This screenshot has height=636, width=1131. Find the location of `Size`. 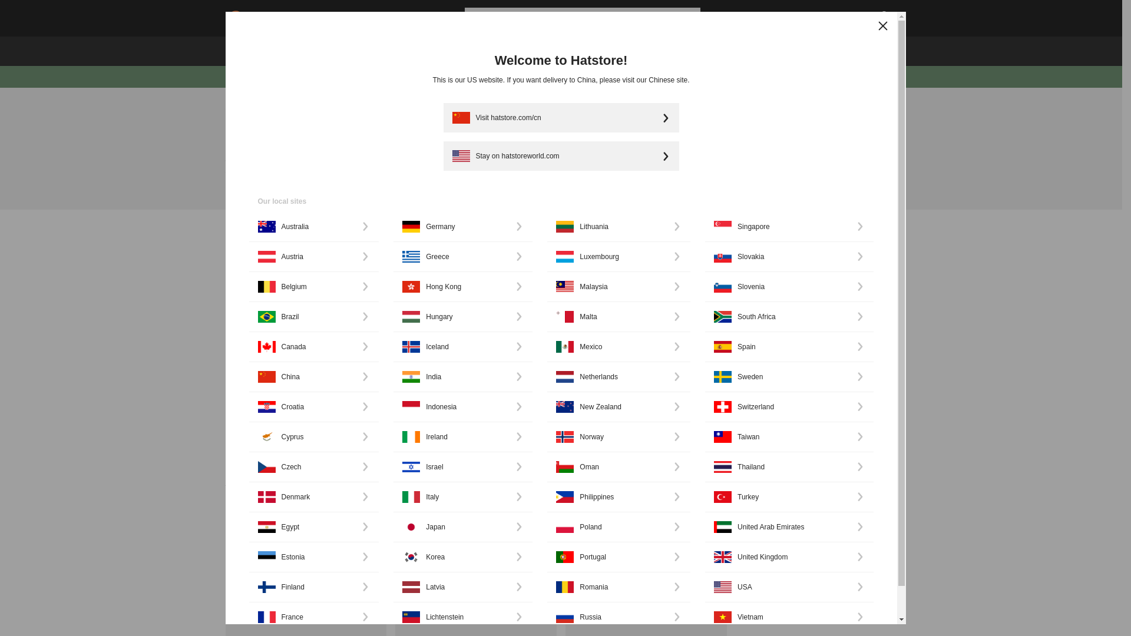

Size is located at coordinates (485, 246).